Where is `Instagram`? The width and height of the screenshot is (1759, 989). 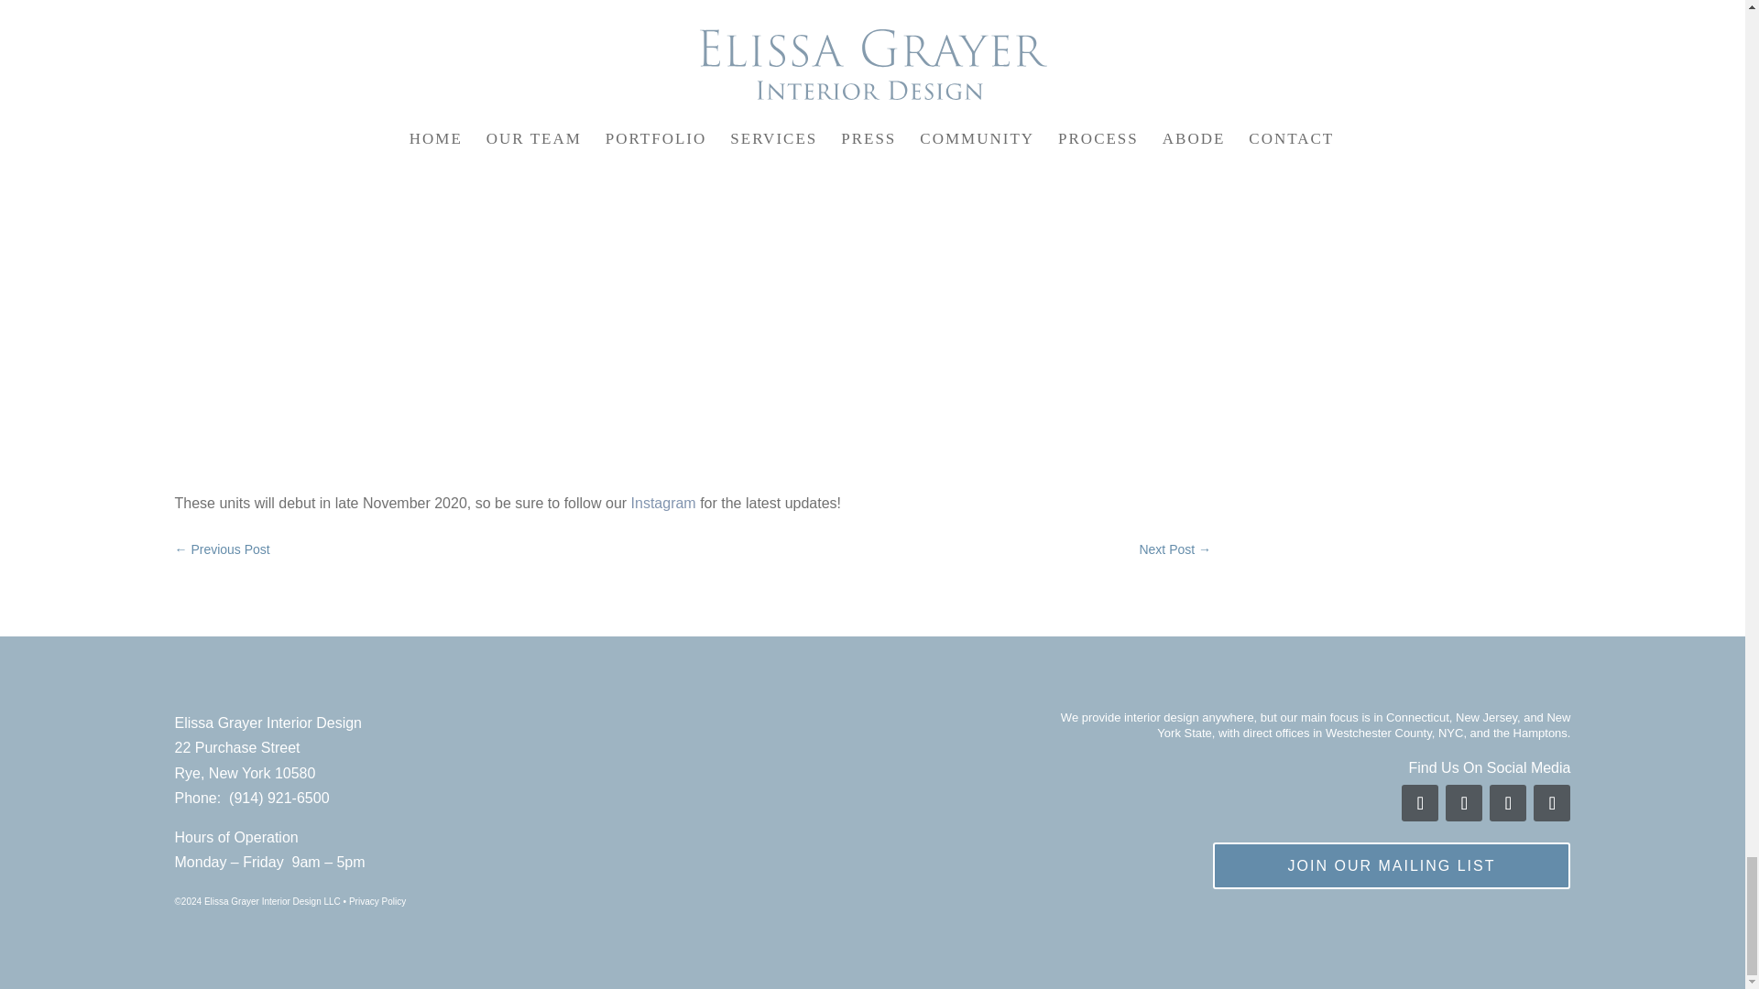
Instagram is located at coordinates (663, 504).